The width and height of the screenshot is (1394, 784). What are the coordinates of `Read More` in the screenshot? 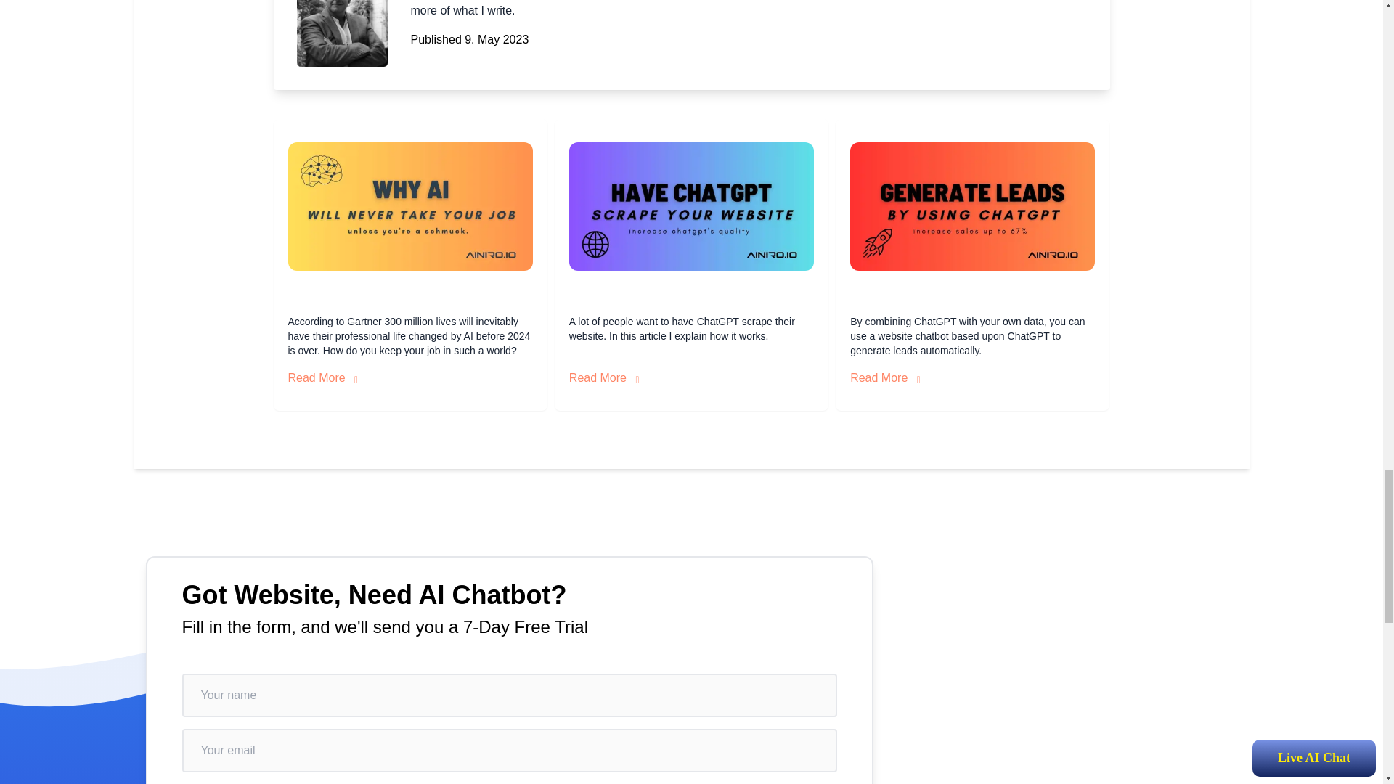 It's located at (885, 377).